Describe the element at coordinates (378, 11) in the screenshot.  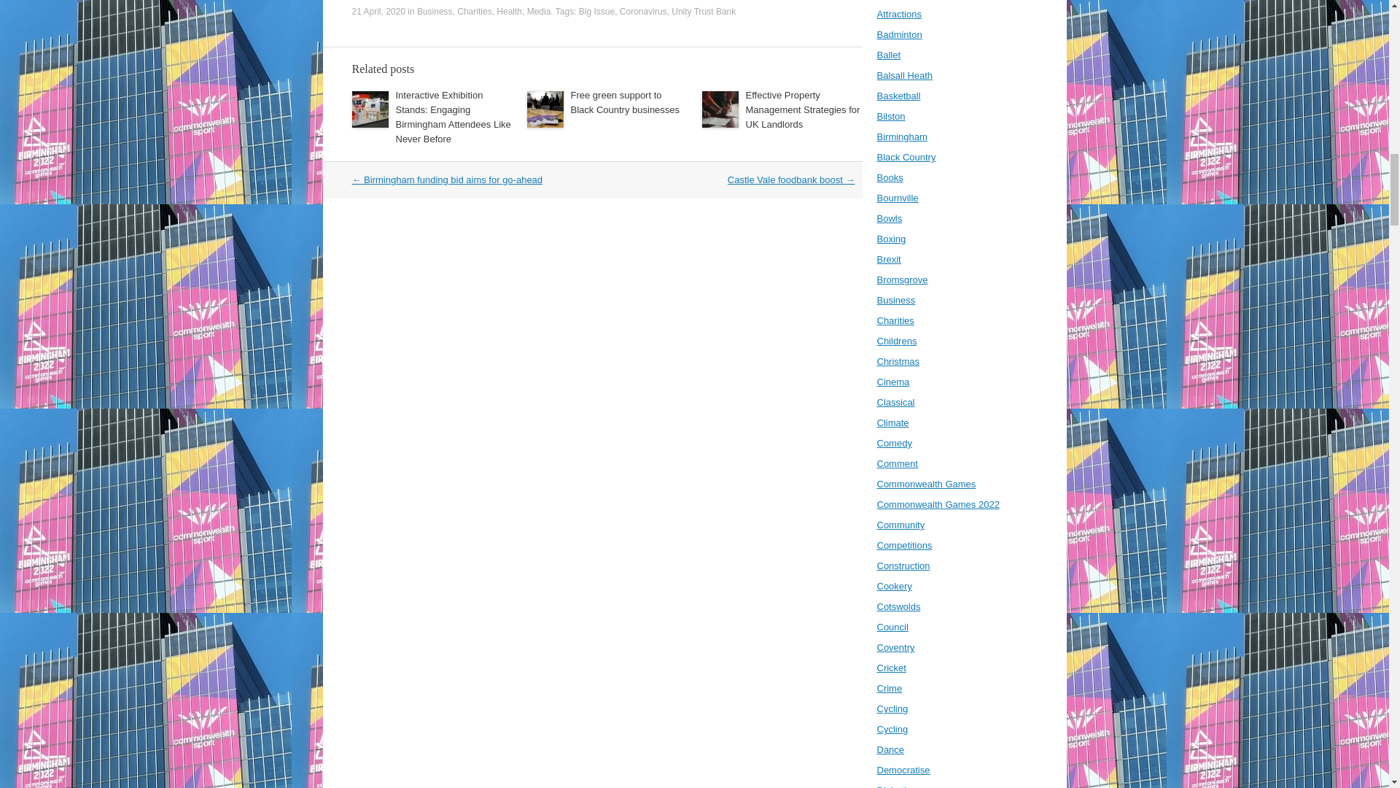
I see `21 April, 2020` at that location.